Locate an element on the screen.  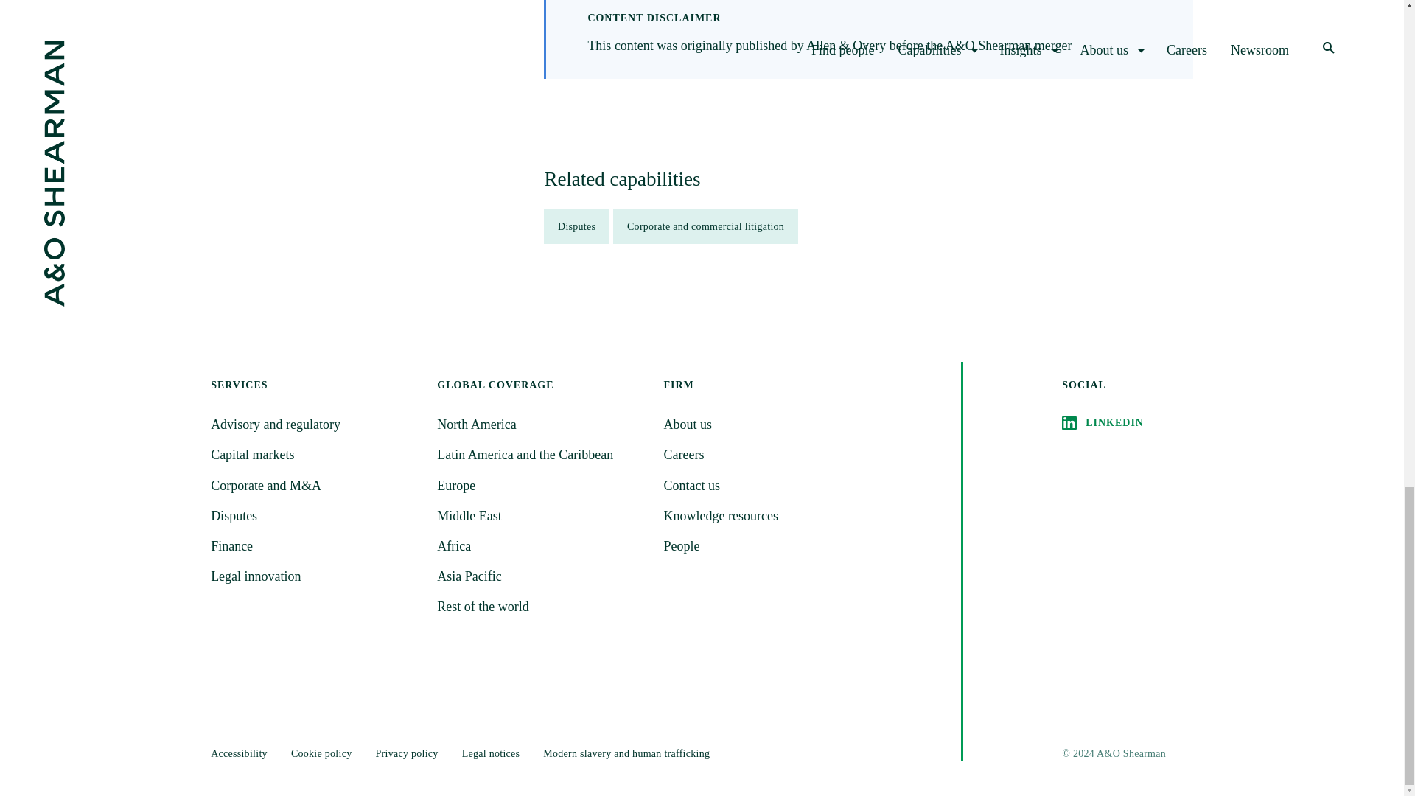
About us is located at coordinates (767, 425).